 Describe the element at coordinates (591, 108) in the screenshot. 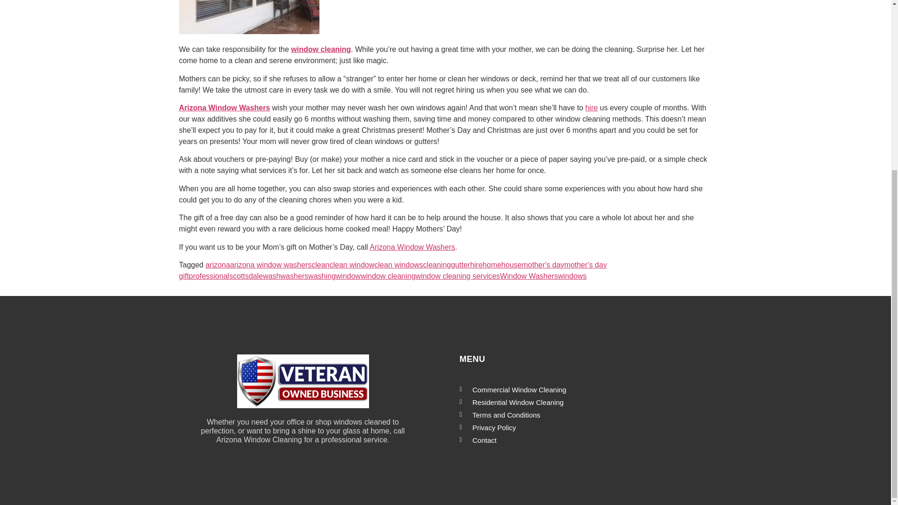

I see `hire` at that location.